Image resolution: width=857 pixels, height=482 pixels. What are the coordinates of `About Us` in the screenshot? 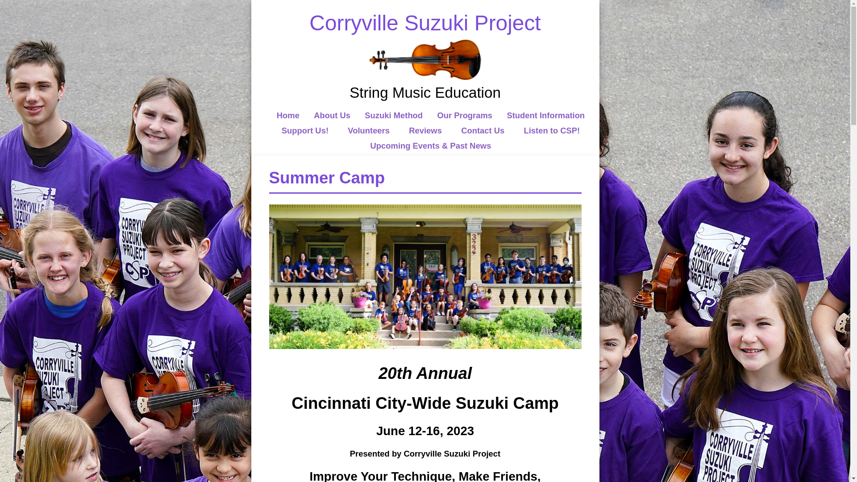 It's located at (332, 115).